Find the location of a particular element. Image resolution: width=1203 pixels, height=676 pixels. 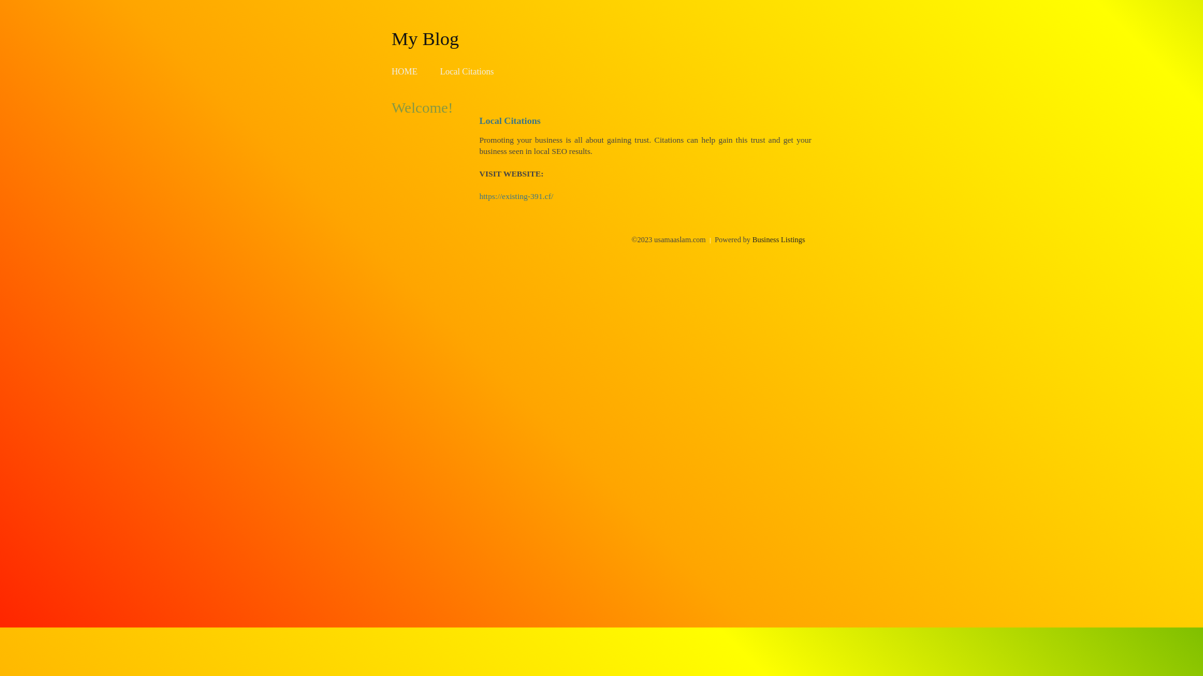

https://existing-391.cf/ is located at coordinates (516, 197).